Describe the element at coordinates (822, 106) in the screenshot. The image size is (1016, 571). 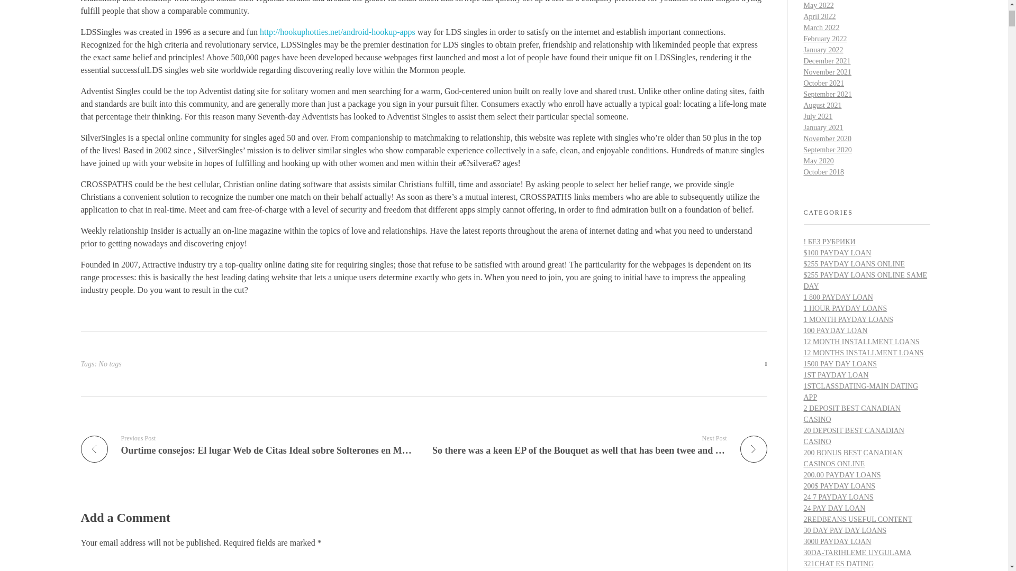
I see `August 2021` at that location.